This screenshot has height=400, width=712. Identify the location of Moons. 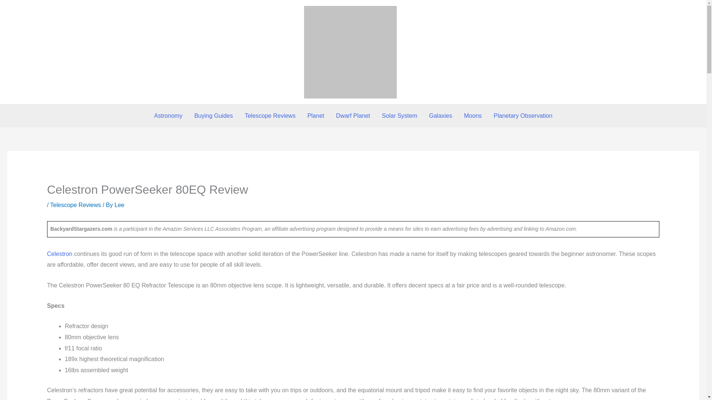
(472, 116).